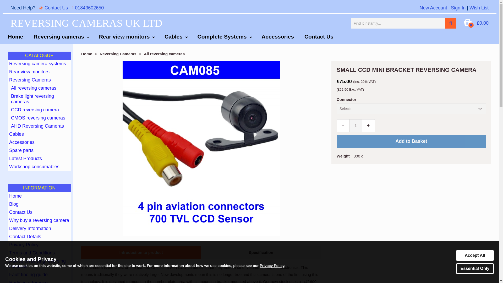 The width and height of the screenshot is (503, 283). I want to click on Rear view monitors, so click(126, 37).